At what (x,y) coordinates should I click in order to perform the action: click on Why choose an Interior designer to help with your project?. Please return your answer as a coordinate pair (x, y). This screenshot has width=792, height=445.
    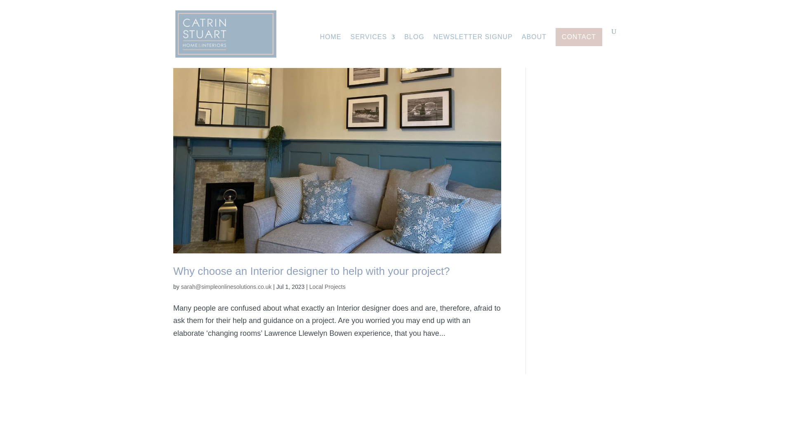
    Looking at the image, I should click on (311, 271).